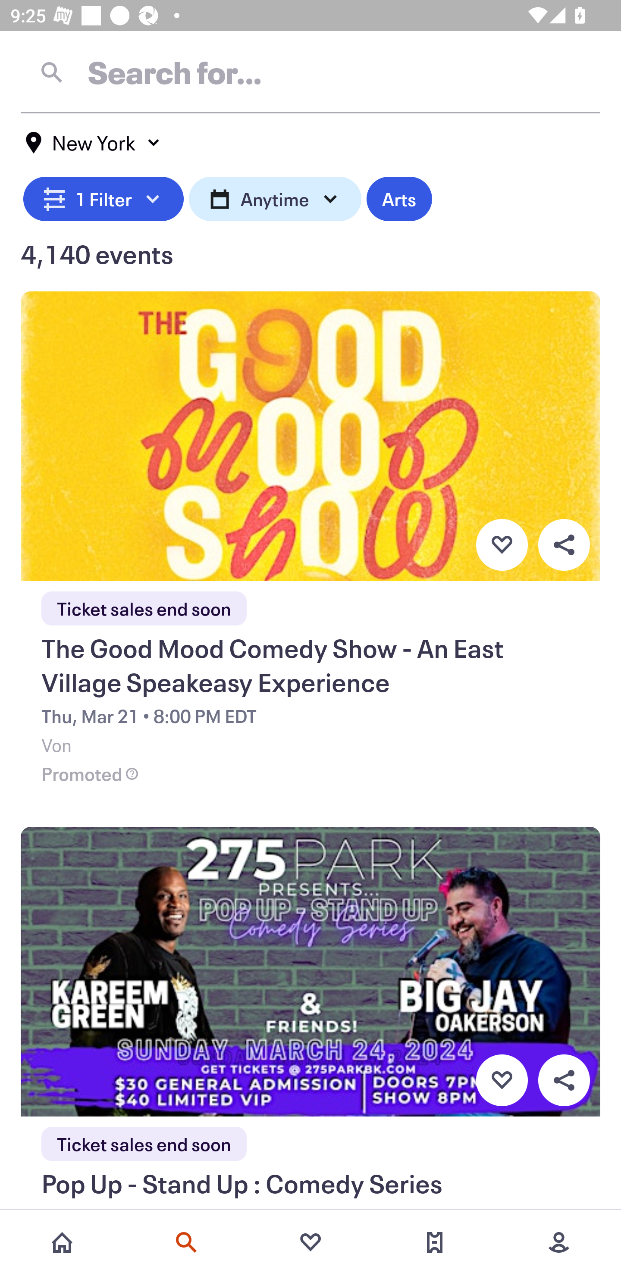 The height and width of the screenshot is (1276, 621). I want to click on Search events, so click(186, 1242).